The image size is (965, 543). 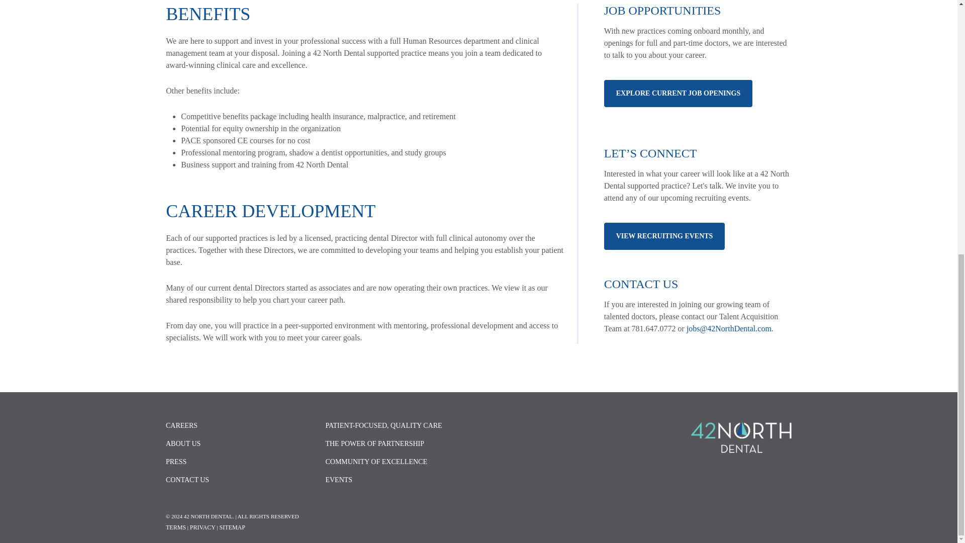 I want to click on ABOUT US, so click(x=239, y=443).